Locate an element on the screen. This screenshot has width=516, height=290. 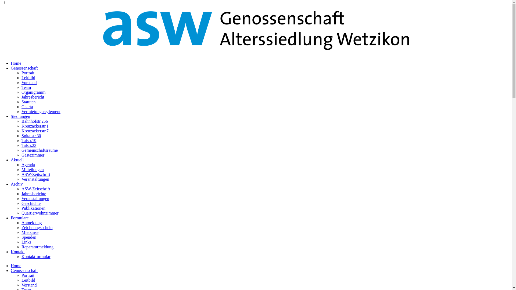
Veranstaltungen is located at coordinates (35, 198).